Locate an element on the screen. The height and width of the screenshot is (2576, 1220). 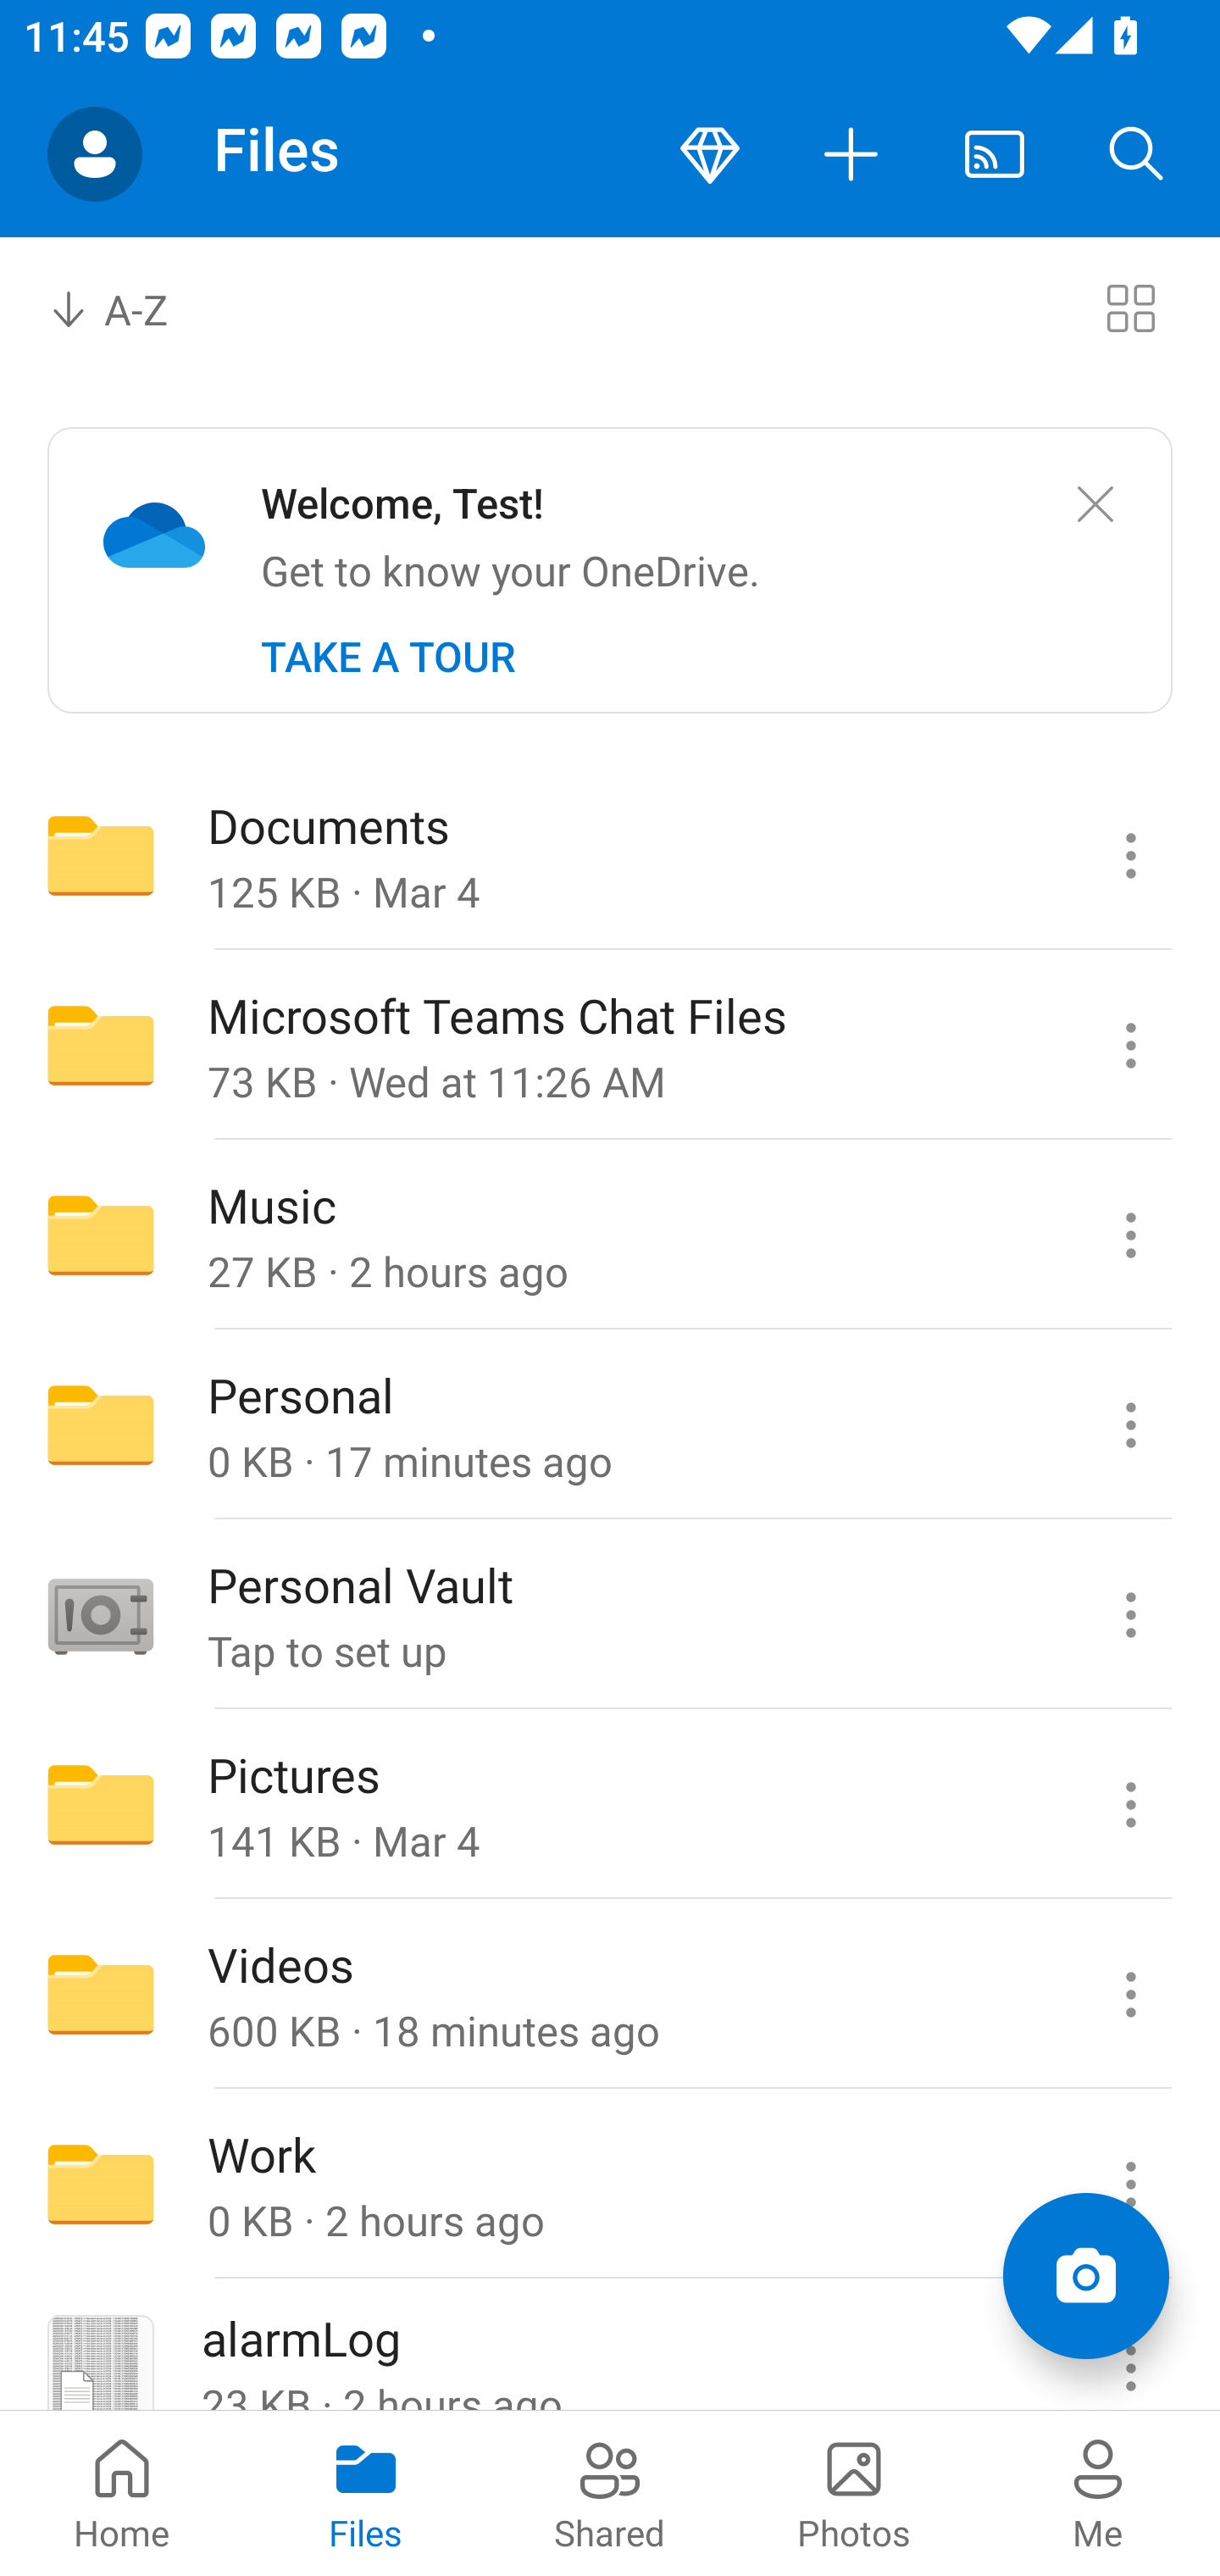
Personal commands is located at coordinates (1130, 1424).